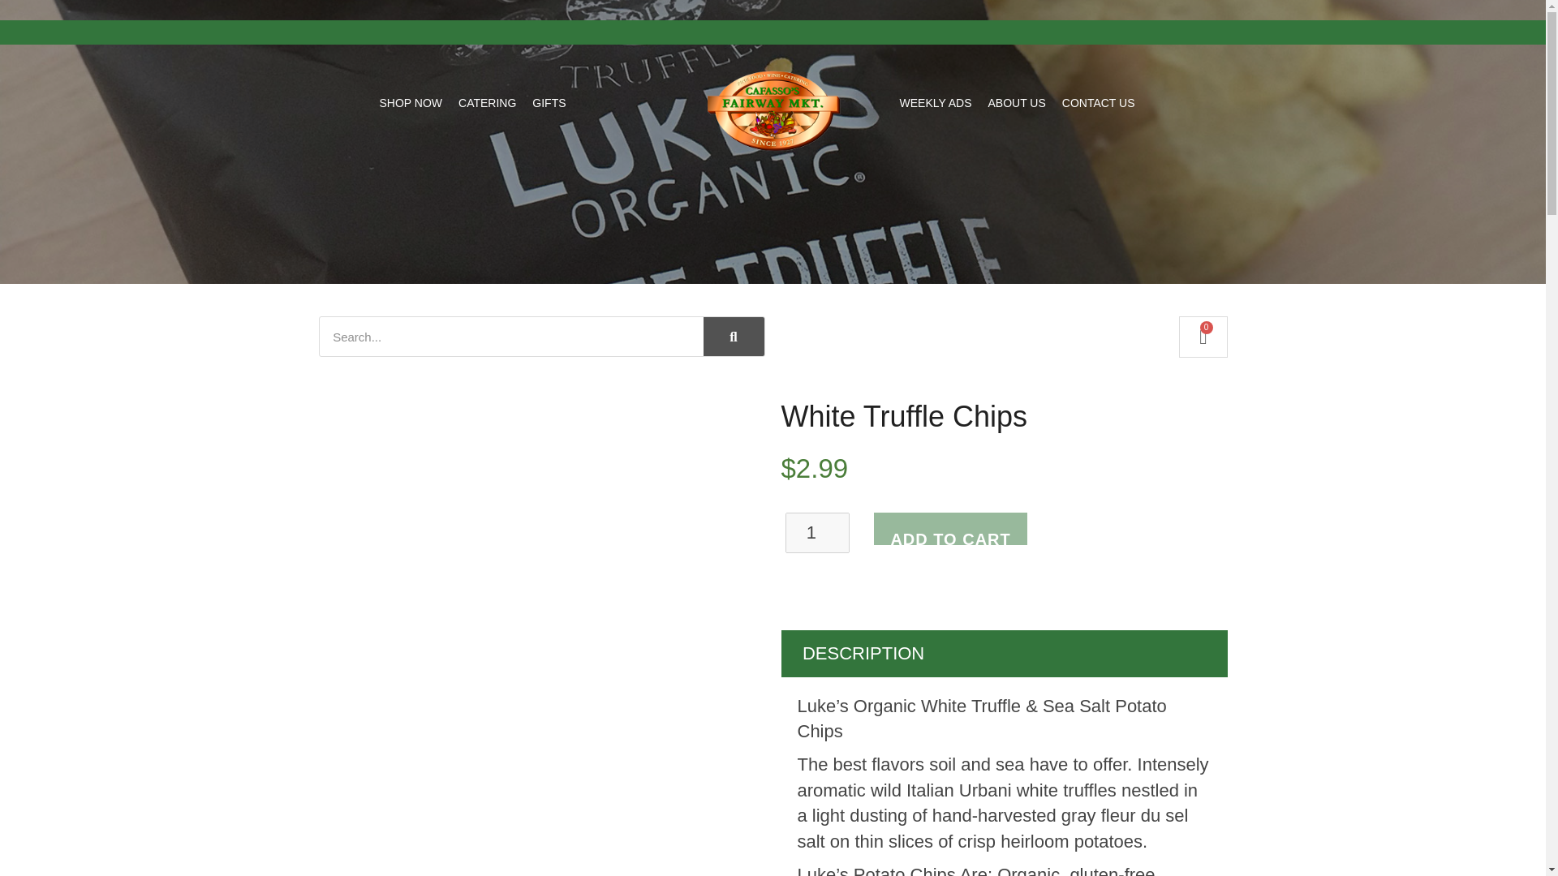 The image size is (1558, 876). I want to click on Cafasso's Fairway Market, so click(773, 110).